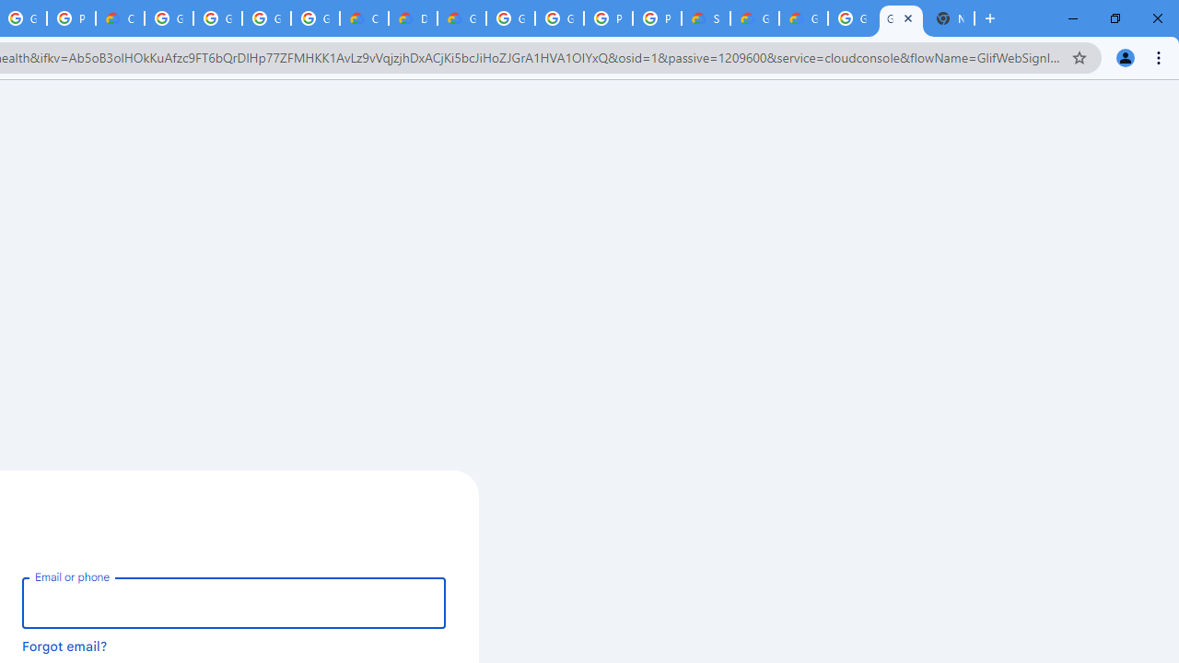 This screenshot has width=1179, height=663. Describe the element at coordinates (266, 18) in the screenshot. I see `Google Workspace - Specific Terms` at that location.